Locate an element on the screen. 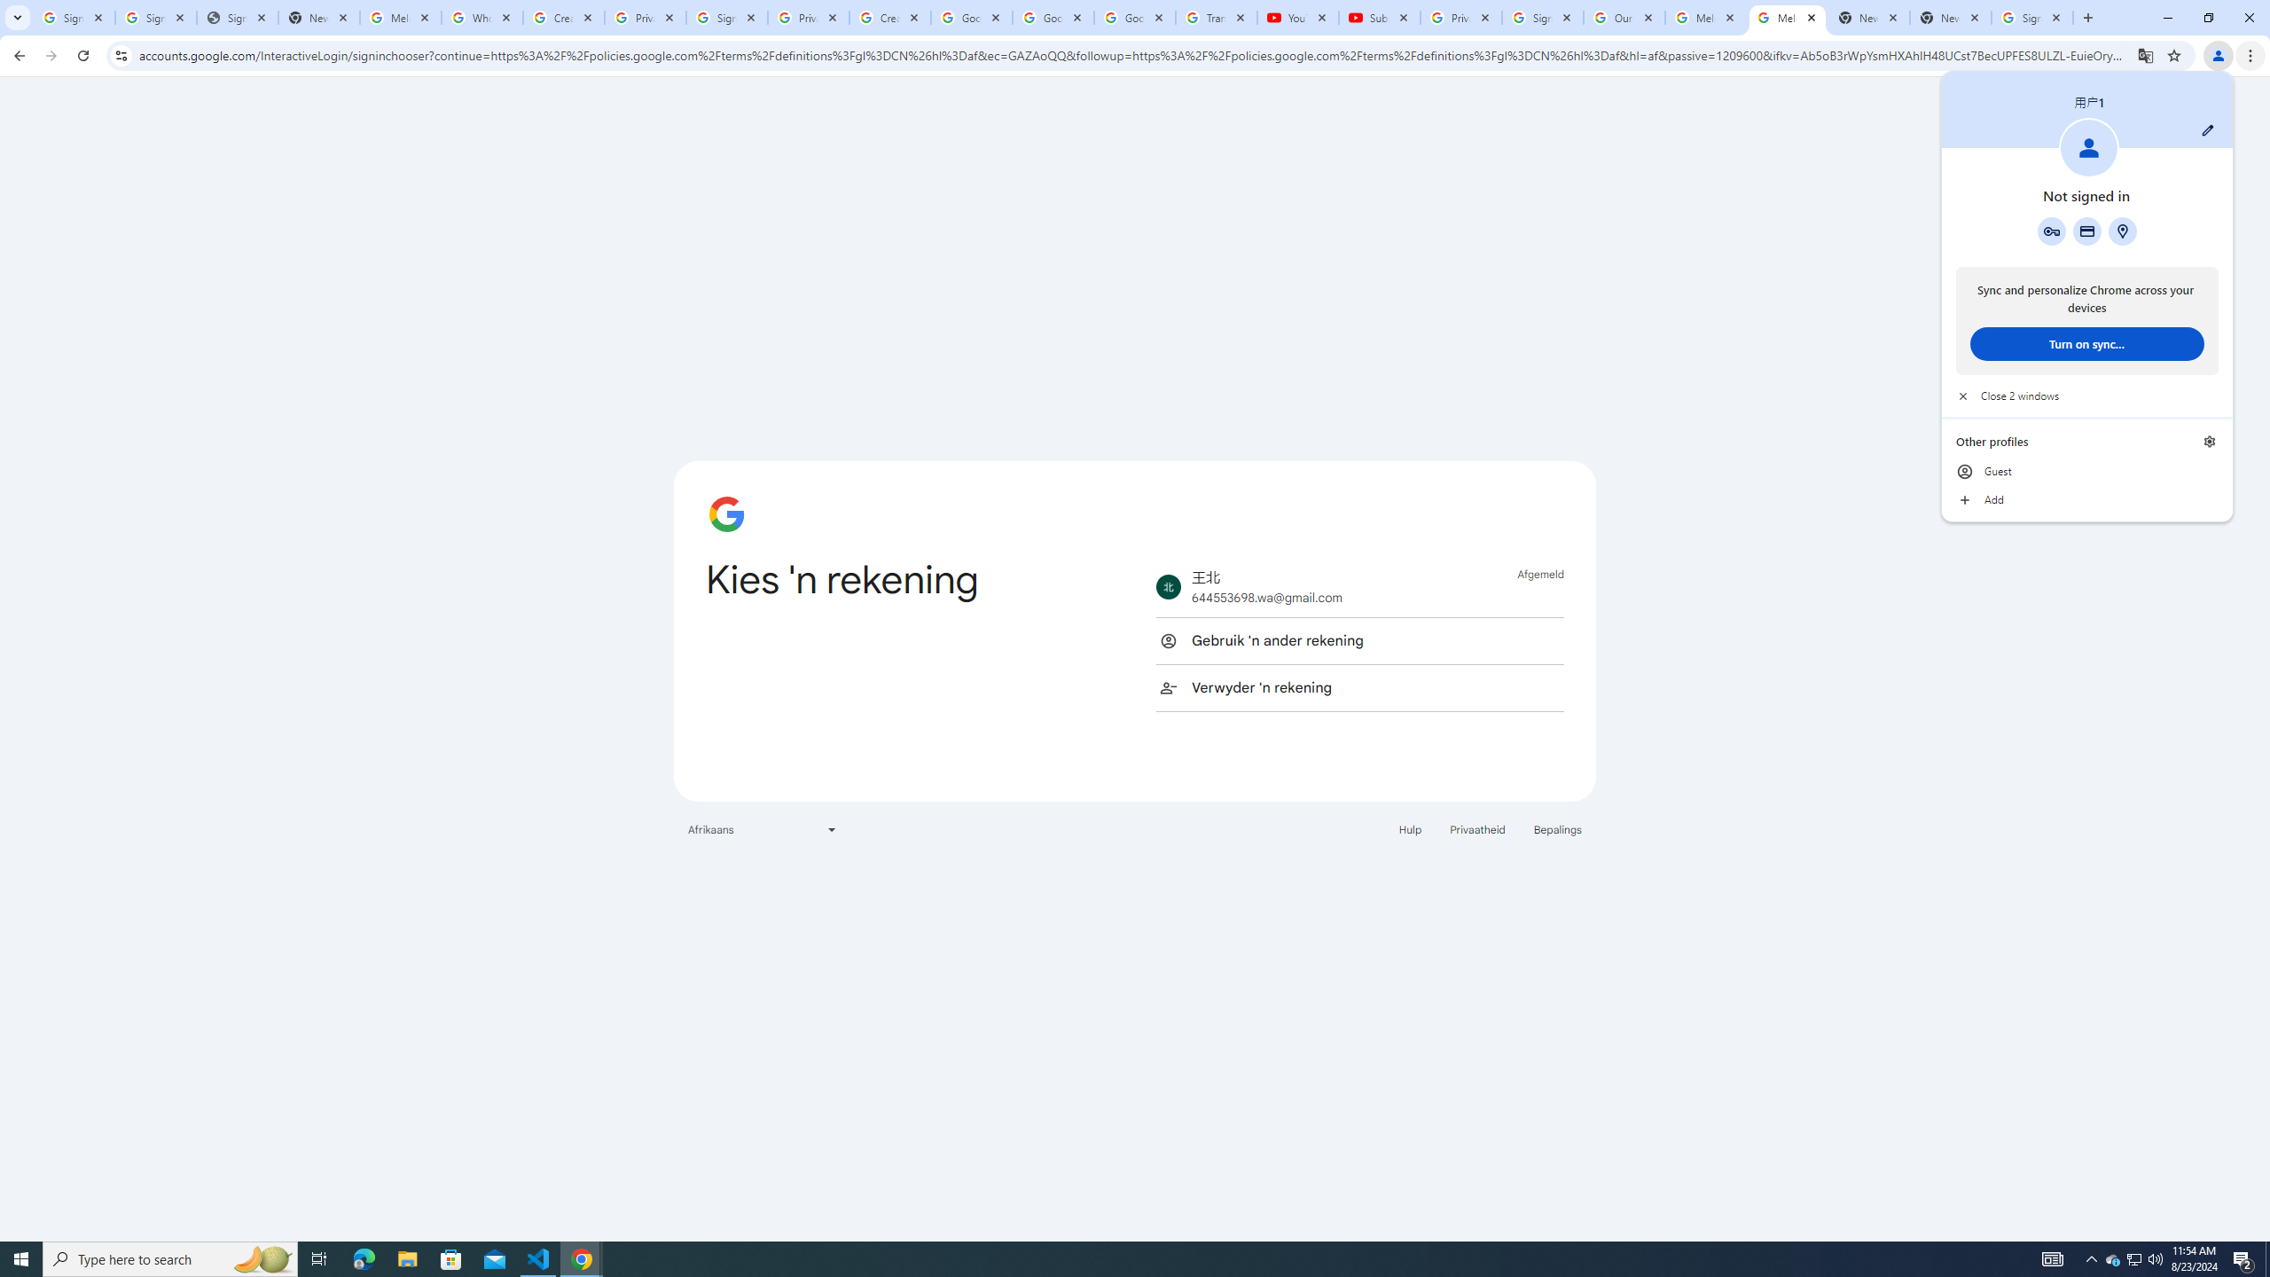  Microsoft Edge is located at coordinates (407, 1259).